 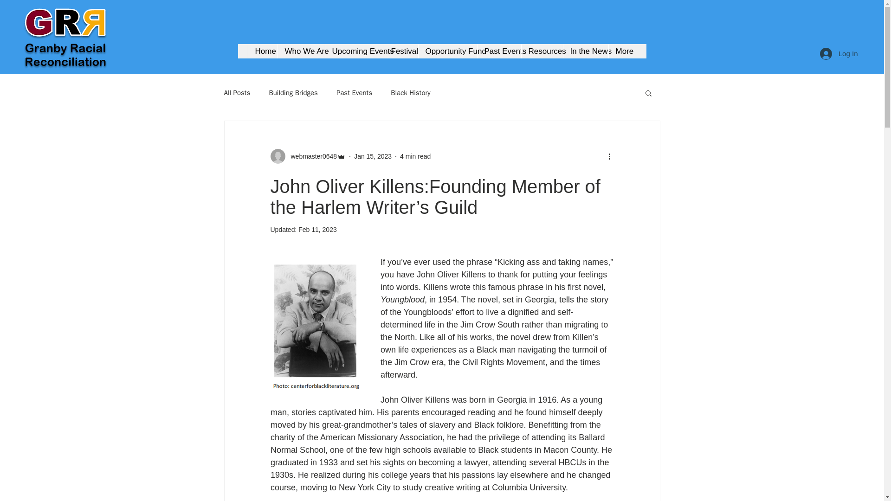 I want to click on webmaster0648, so click(x=307, y=156).